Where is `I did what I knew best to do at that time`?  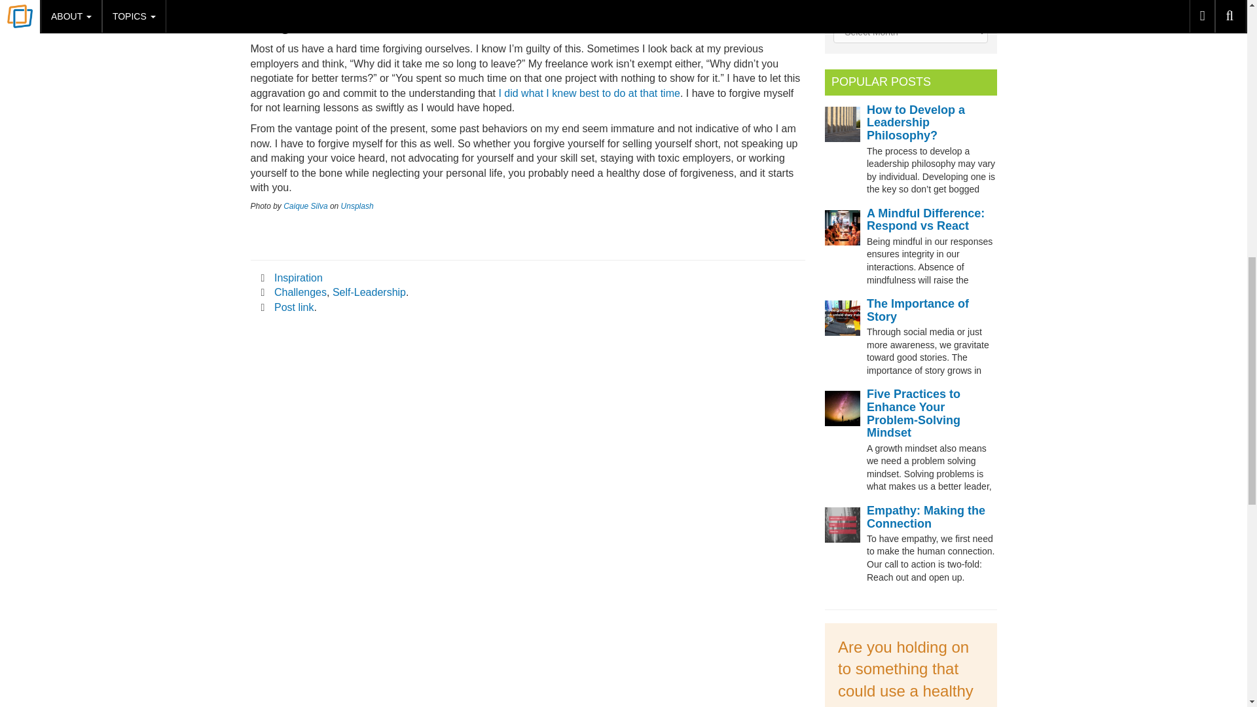 I did what I knew best to do at that time is located at coordinates (587, 93).